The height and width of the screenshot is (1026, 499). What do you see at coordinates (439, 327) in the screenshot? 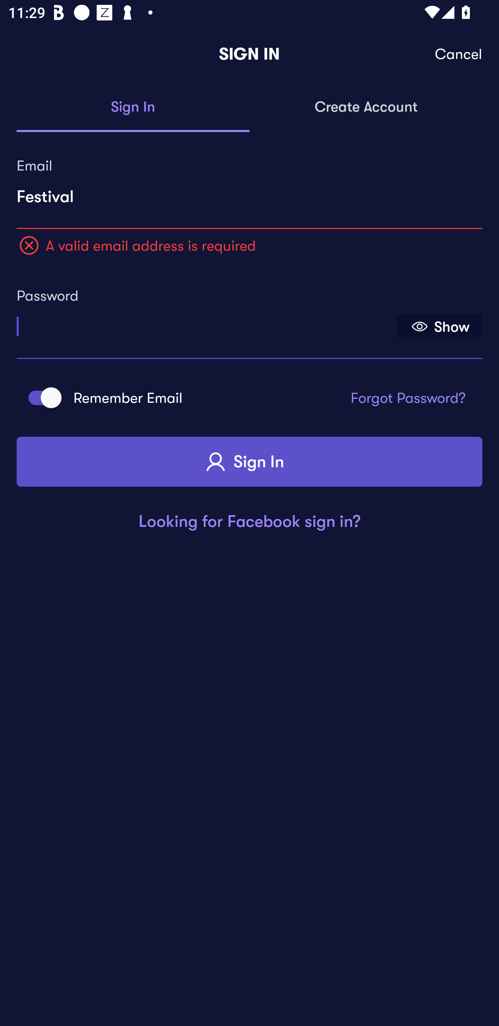
I see `Show Password Show` at bounding box center [439, 327].